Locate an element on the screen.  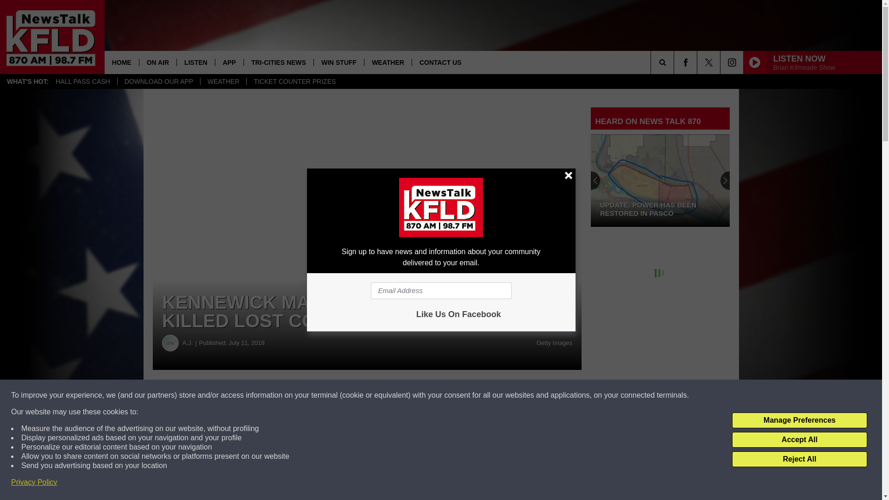
Reject All is located at coordinates (799, 459).